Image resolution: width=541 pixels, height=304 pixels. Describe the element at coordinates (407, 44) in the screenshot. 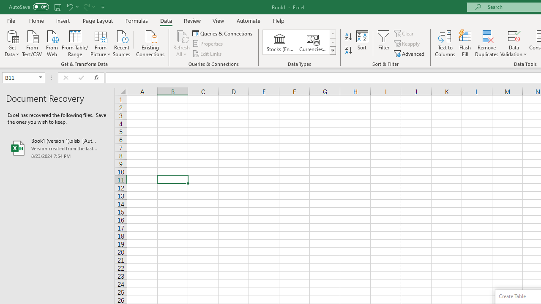

I see `Reapply` at that location.